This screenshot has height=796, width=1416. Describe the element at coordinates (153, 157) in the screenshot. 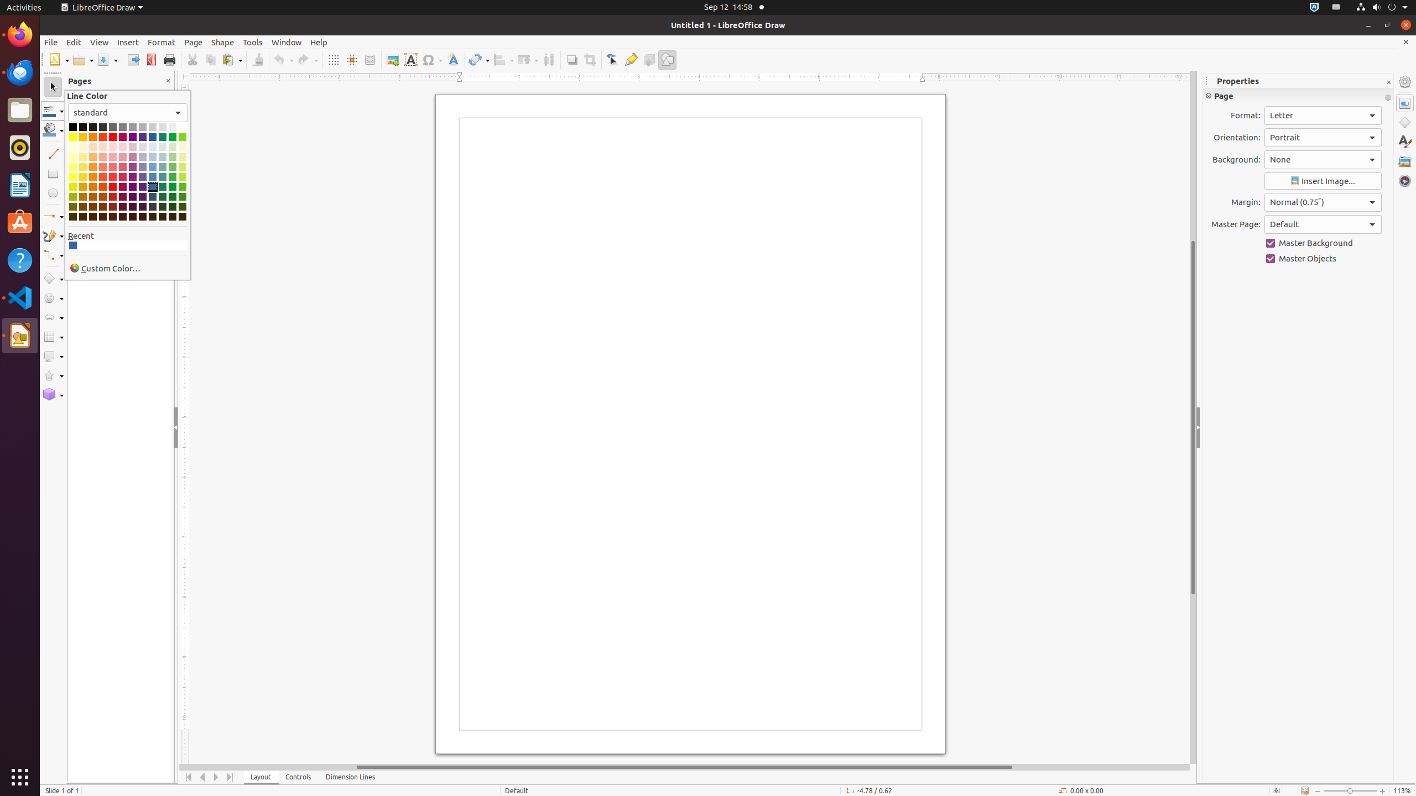

I see `Light Blue 3` at that location.